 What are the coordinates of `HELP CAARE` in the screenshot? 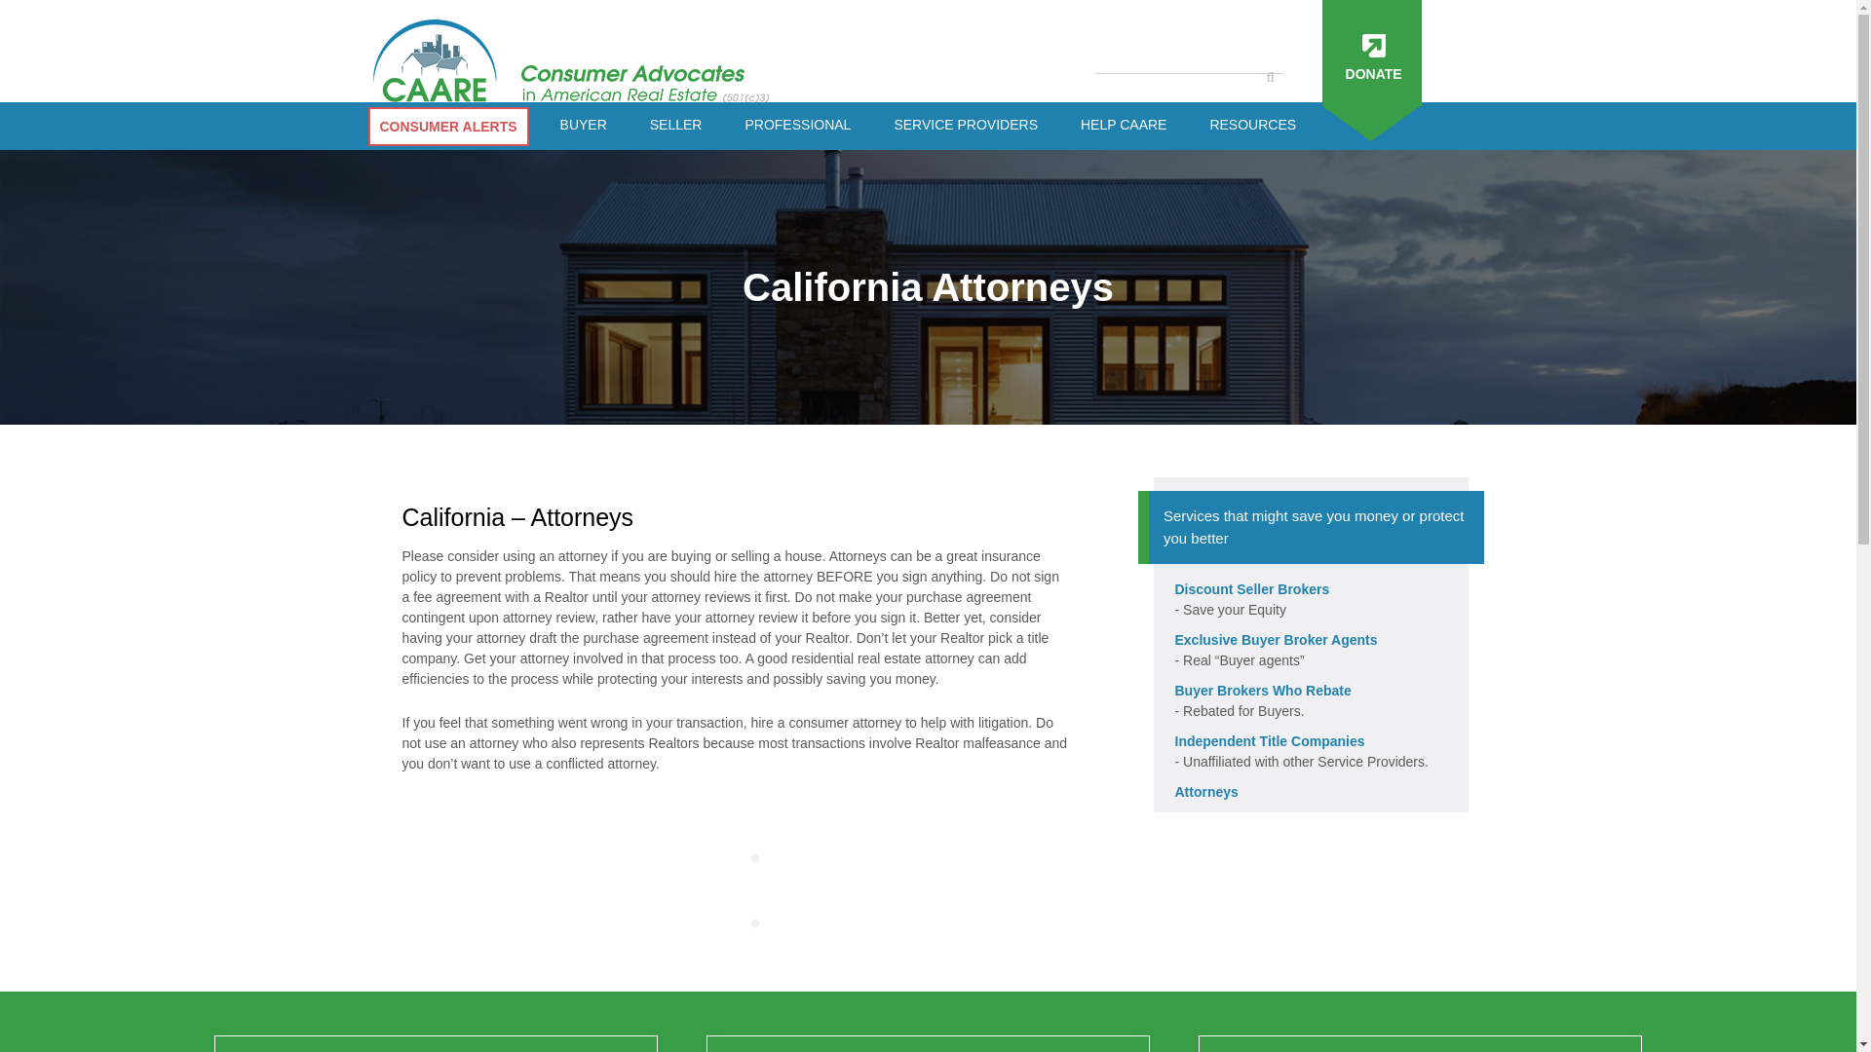 It's located at (1123, 125).